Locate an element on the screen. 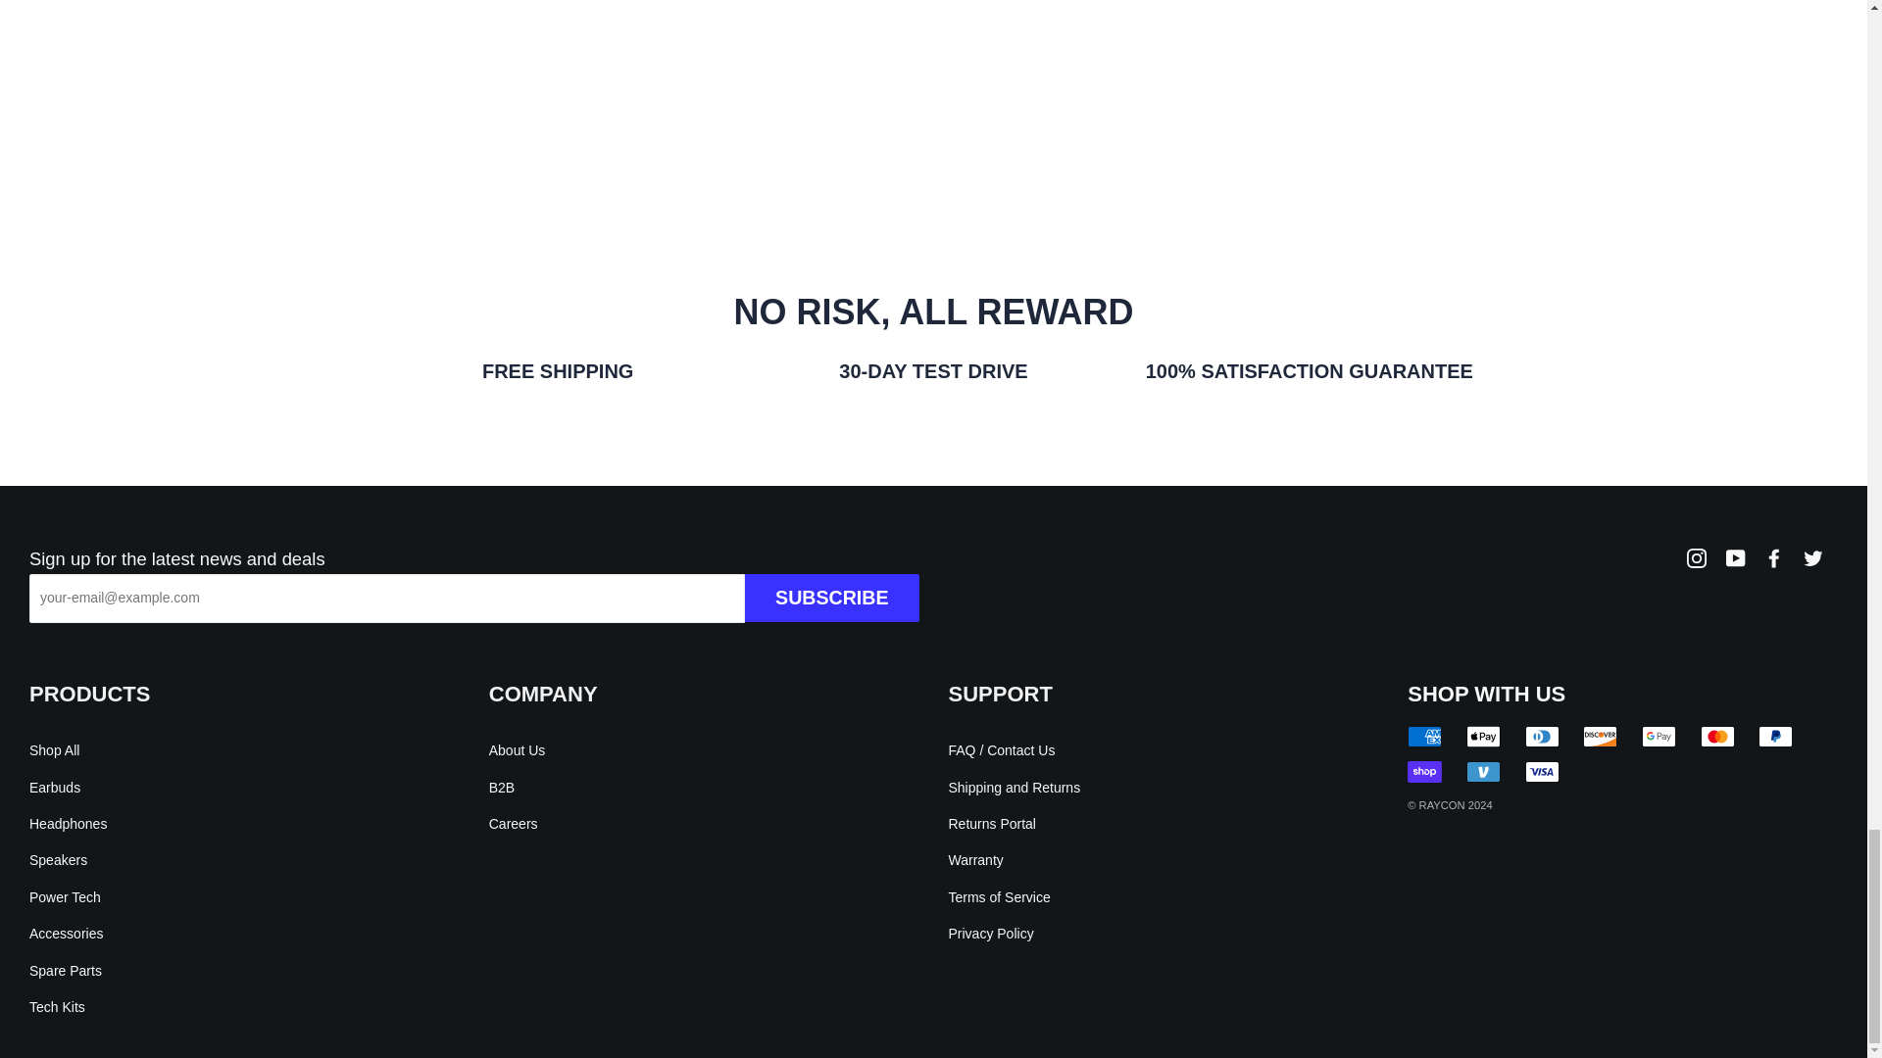 This screenshot has width=1882, height=1058. GOOGLE PAY is located at coordinates (1659, 736).